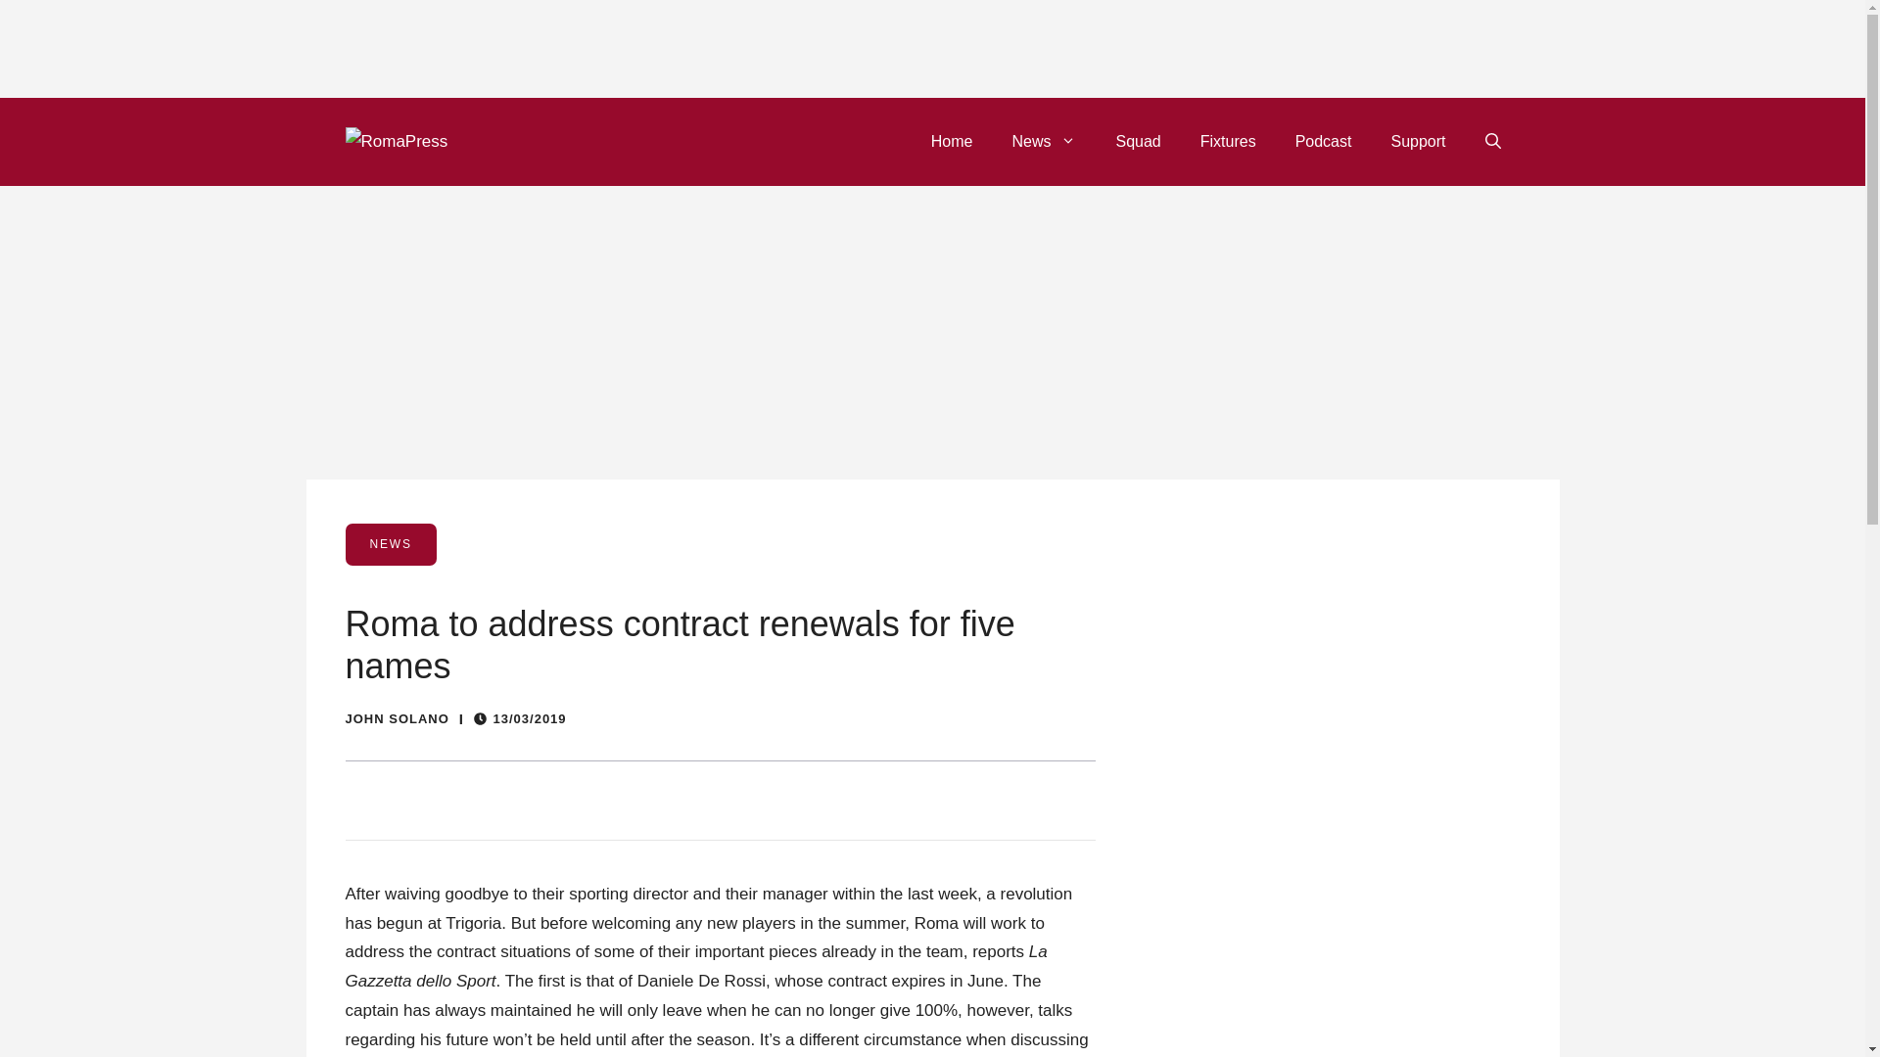 The width and height of the screenshot is (1880, 1057). Describe the element at coordinates (1138, 141) in the screenshot. I see `Squad` at that location.